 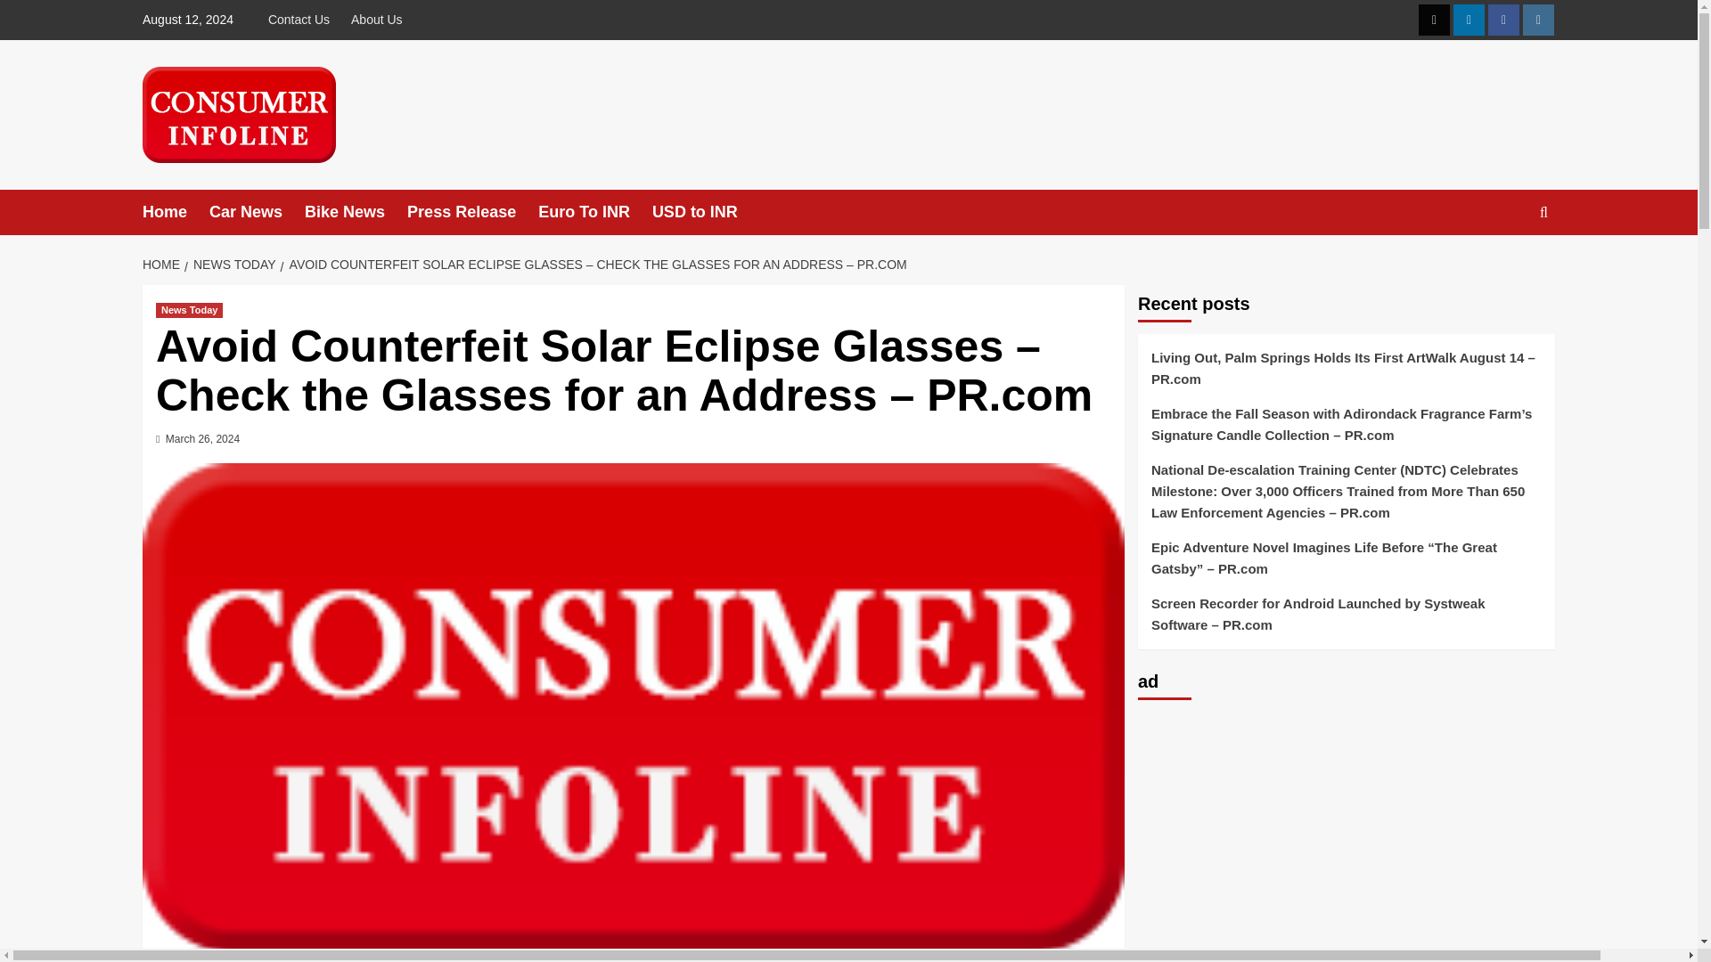 What do you see at coordinates (257, 212) in the screenshot?
I see `Car News` at bounding box center [257, 212].